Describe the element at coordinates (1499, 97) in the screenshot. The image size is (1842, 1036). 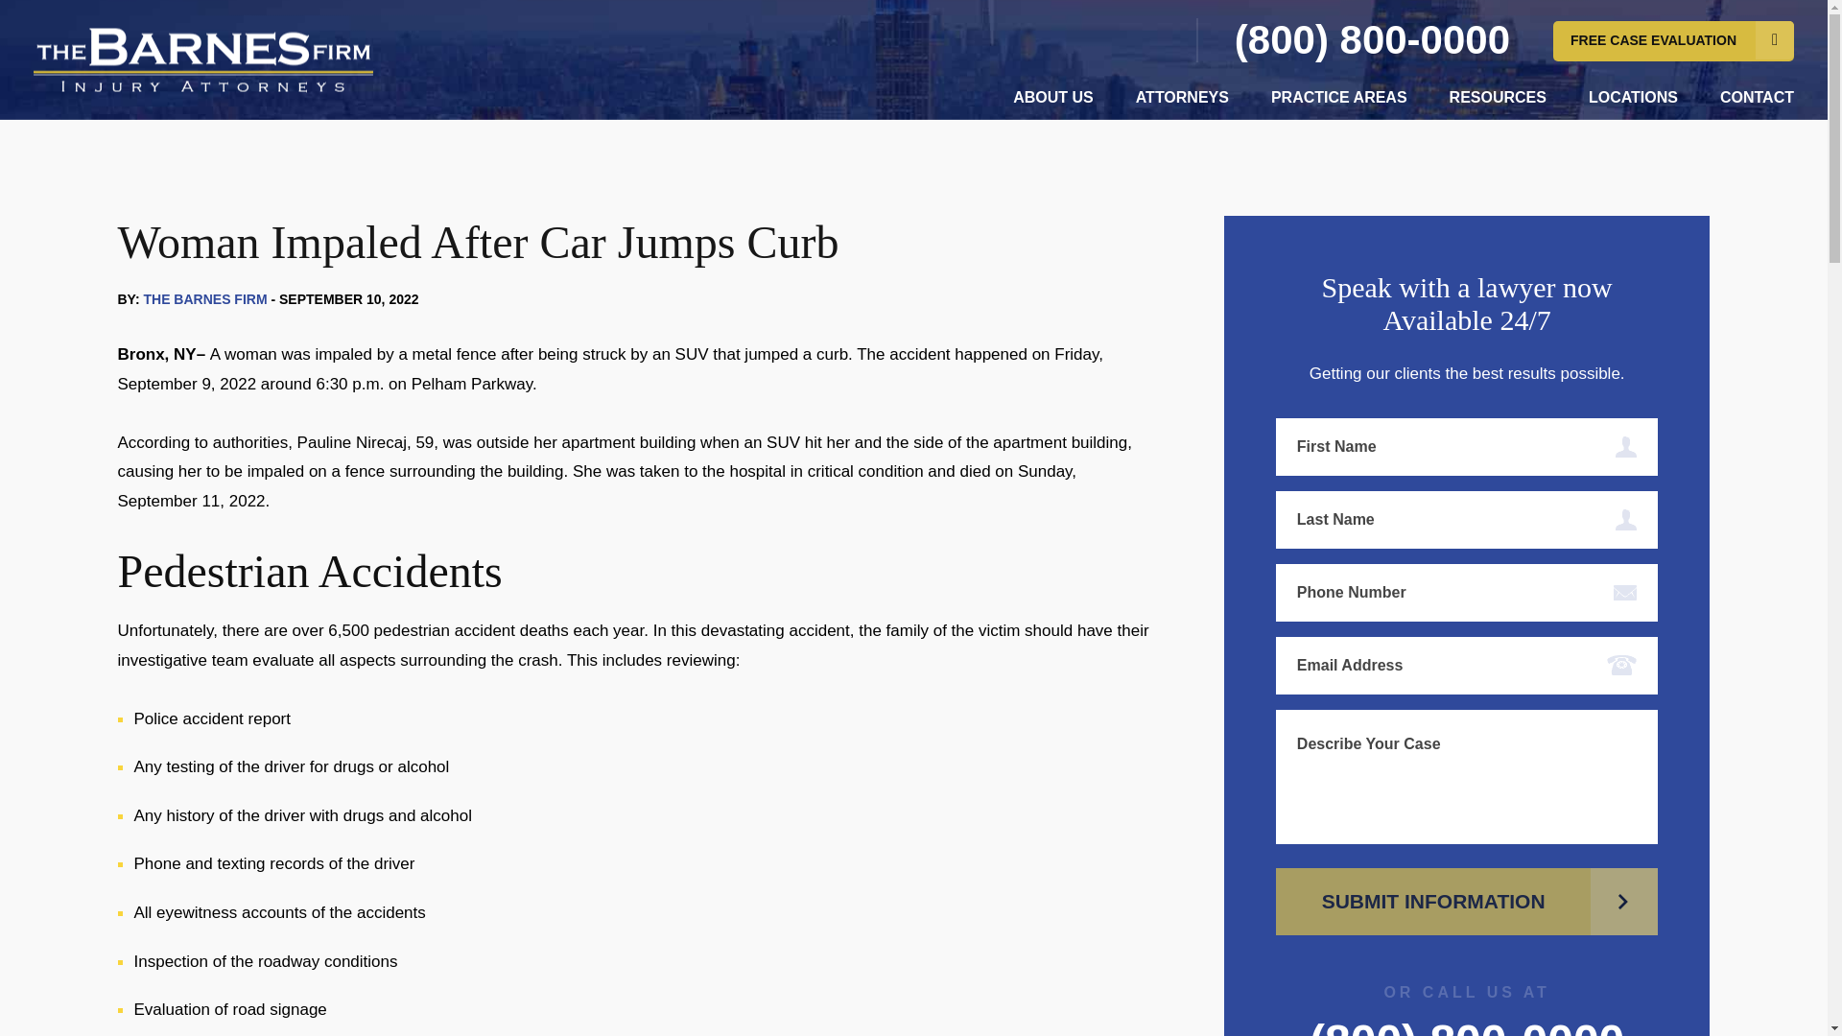
I see `RESOURCES` at that location.